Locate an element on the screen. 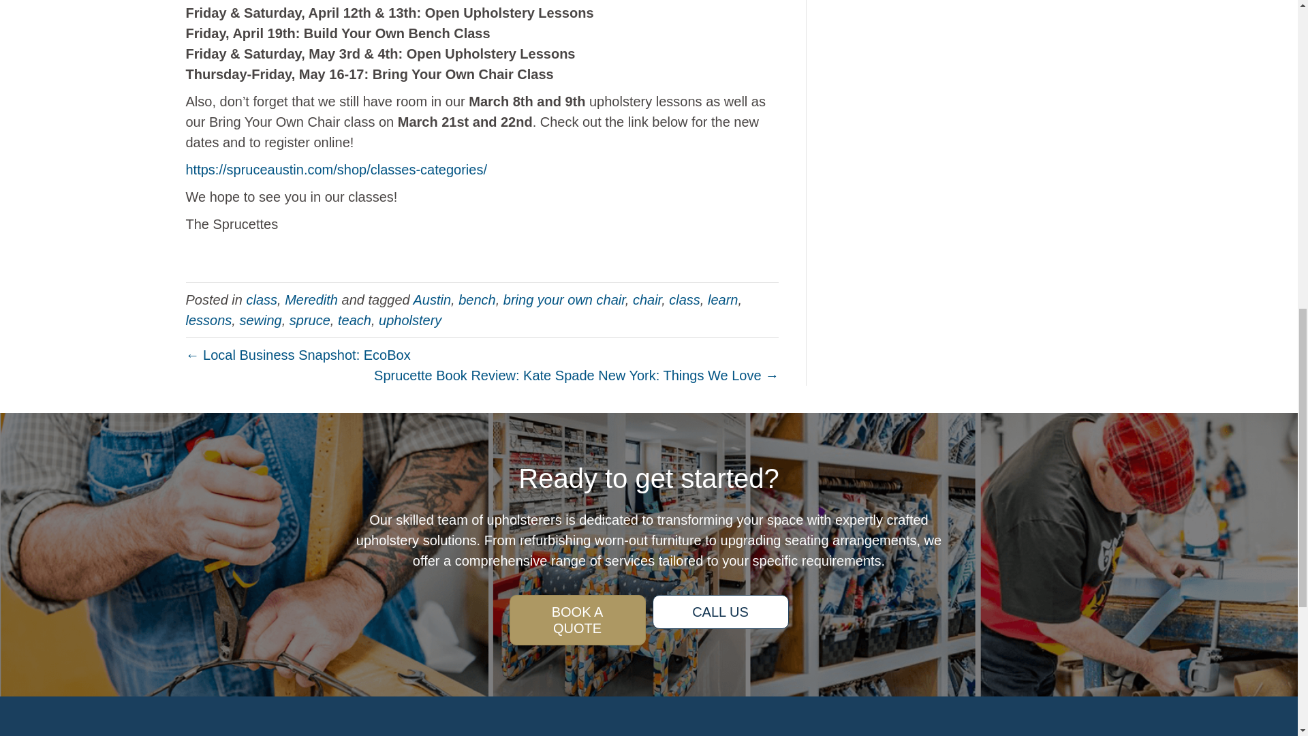  sewing is located at coordinates (260, 319).